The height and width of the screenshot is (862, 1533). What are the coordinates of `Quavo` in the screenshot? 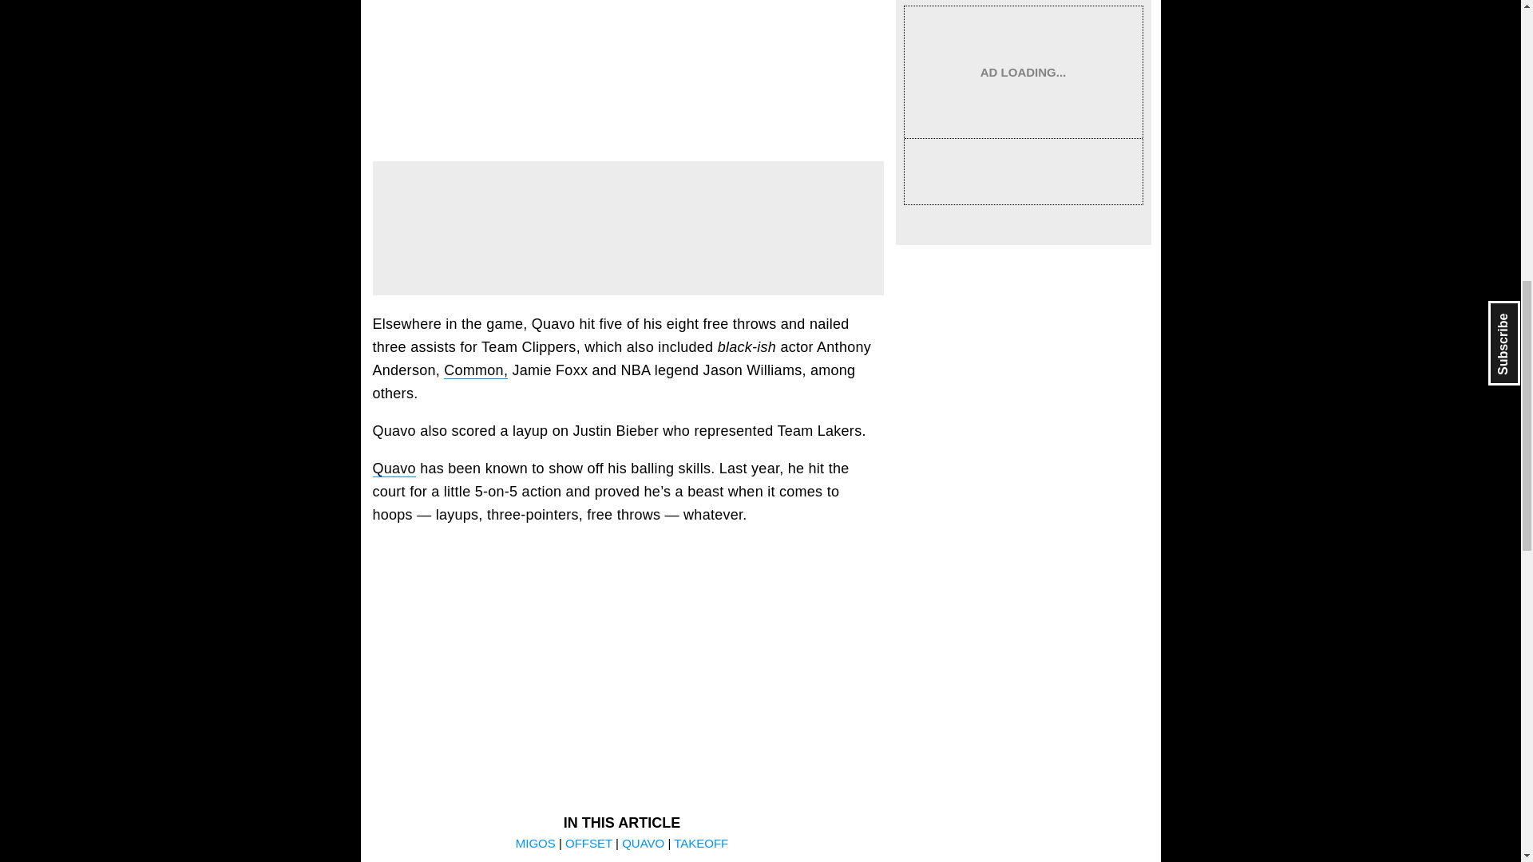 It's located at (394, 469).